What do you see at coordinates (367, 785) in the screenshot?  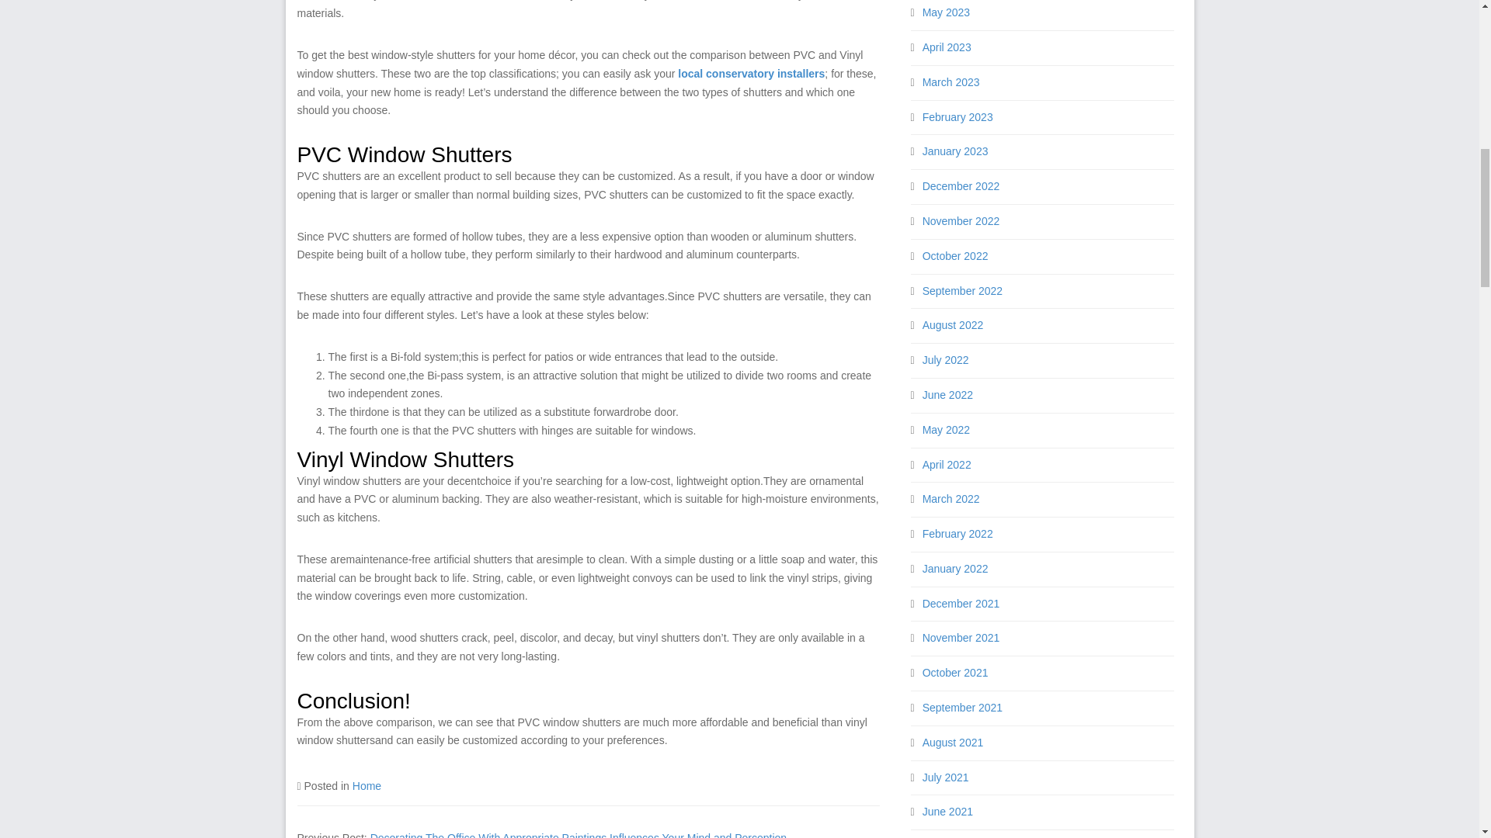 I see `Home` at bounding box center [367, 785].